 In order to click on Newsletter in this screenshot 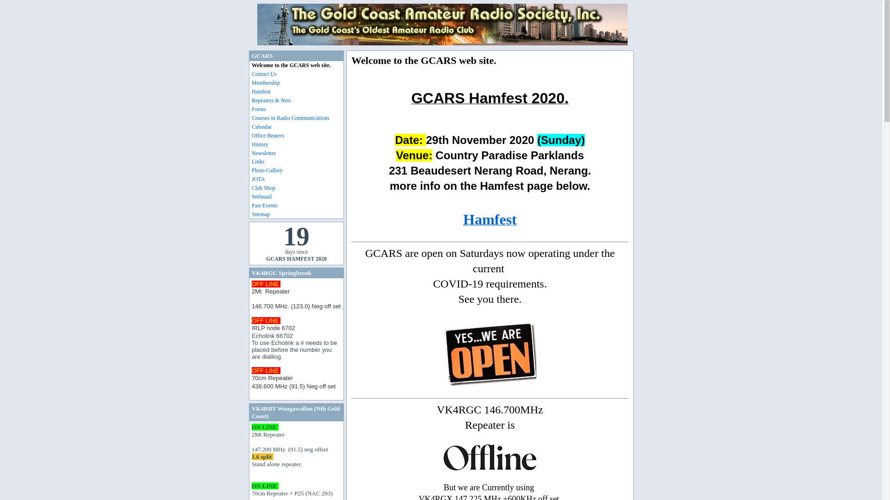, I will do `click(298, 154)`.